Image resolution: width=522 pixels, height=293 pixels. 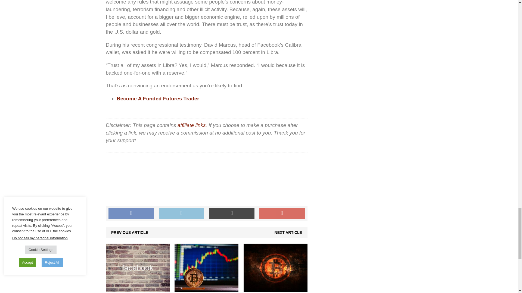 What do you see at coordinates (206, 289) in the screenshot?
I see `Bitcoin On The Cusp Of A Major Breakout` at bounding box center [206, 289].